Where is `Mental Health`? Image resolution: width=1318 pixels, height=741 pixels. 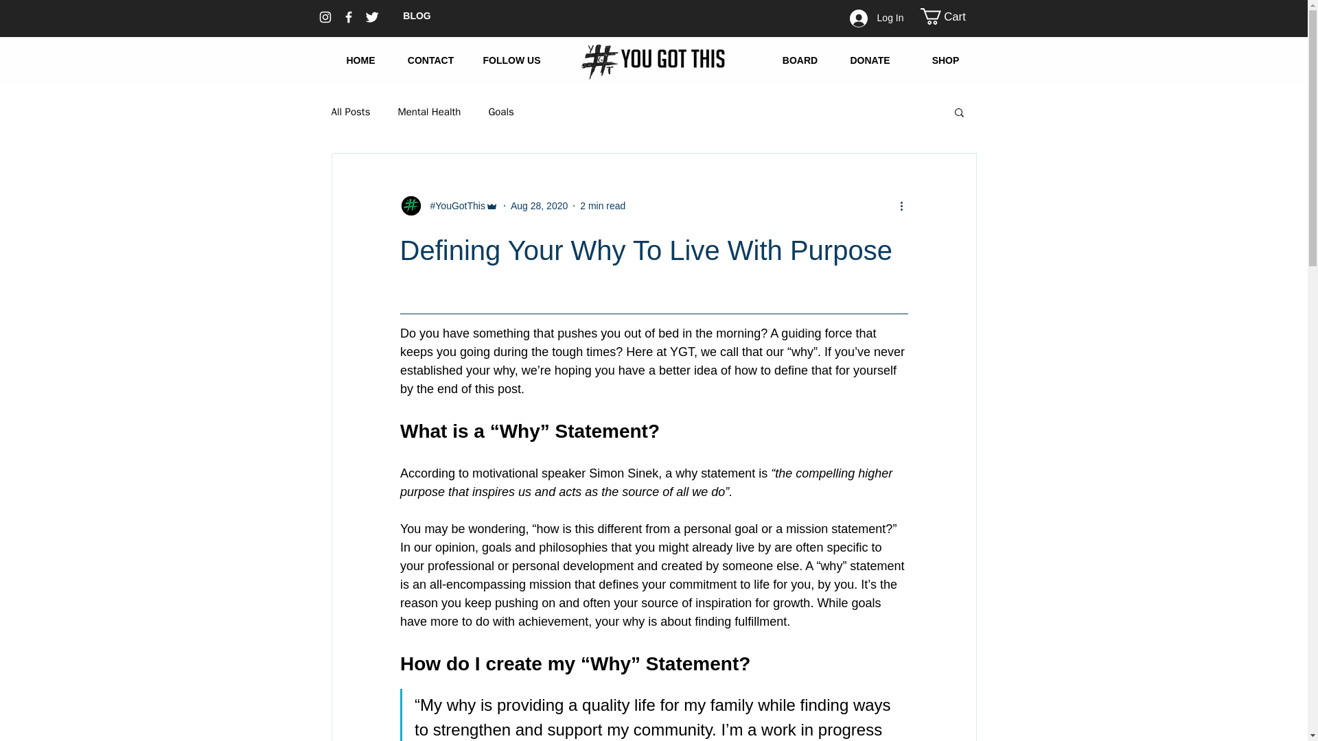
Mental Health is located at coordinates (428, 112).